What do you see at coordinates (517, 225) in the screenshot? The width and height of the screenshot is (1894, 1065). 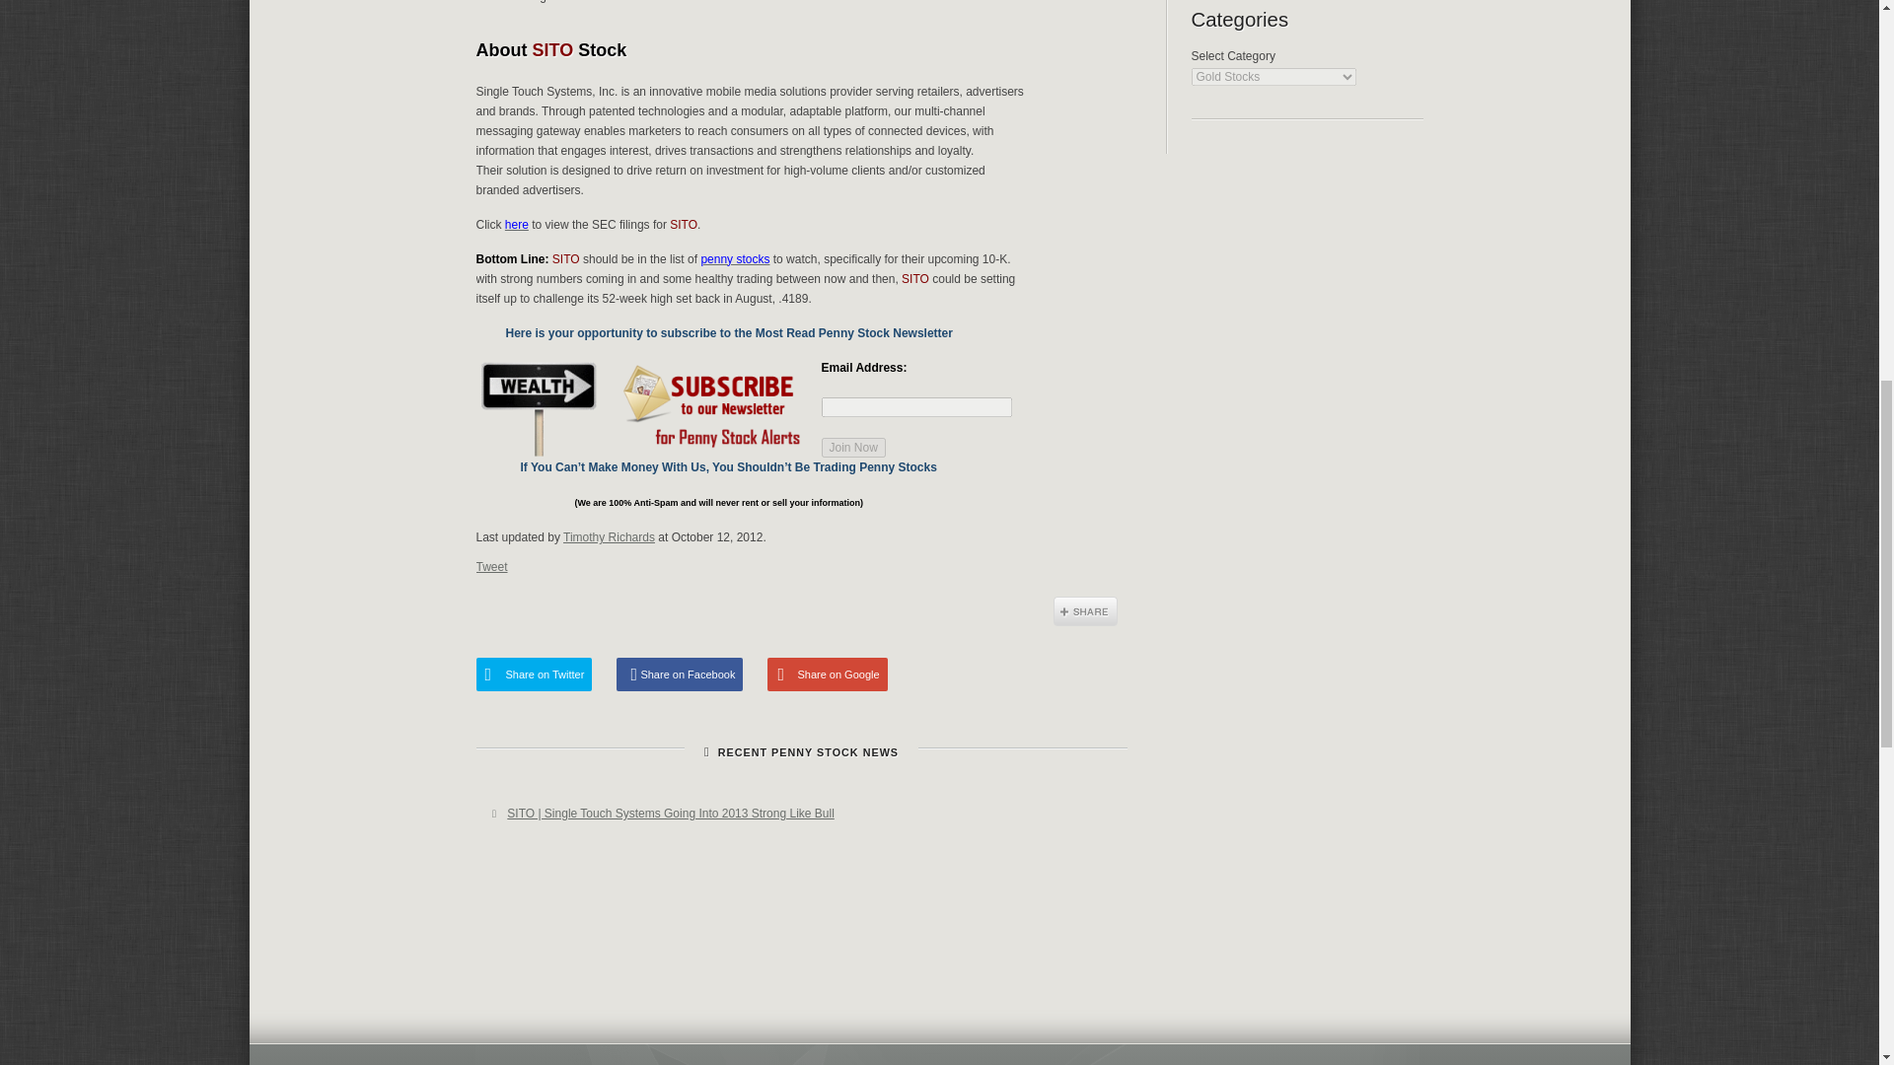 I see `here` at bounding box center [517, 225].